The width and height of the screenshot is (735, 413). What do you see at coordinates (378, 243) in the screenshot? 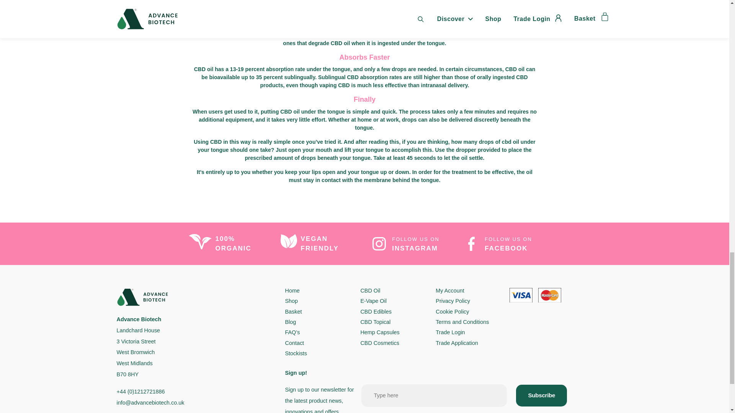
I see `Twitter Icon` at bounding box center [378, 243].